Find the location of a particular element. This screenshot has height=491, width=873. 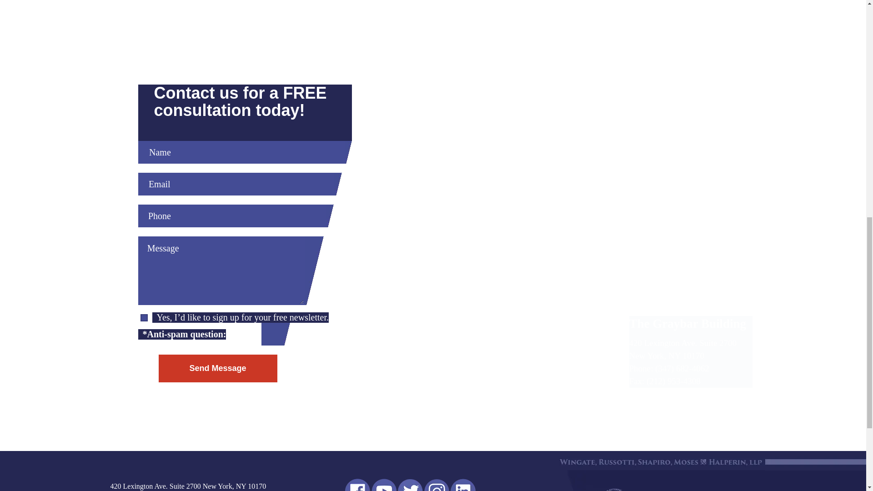

yes is located at coordinates (144, 318).